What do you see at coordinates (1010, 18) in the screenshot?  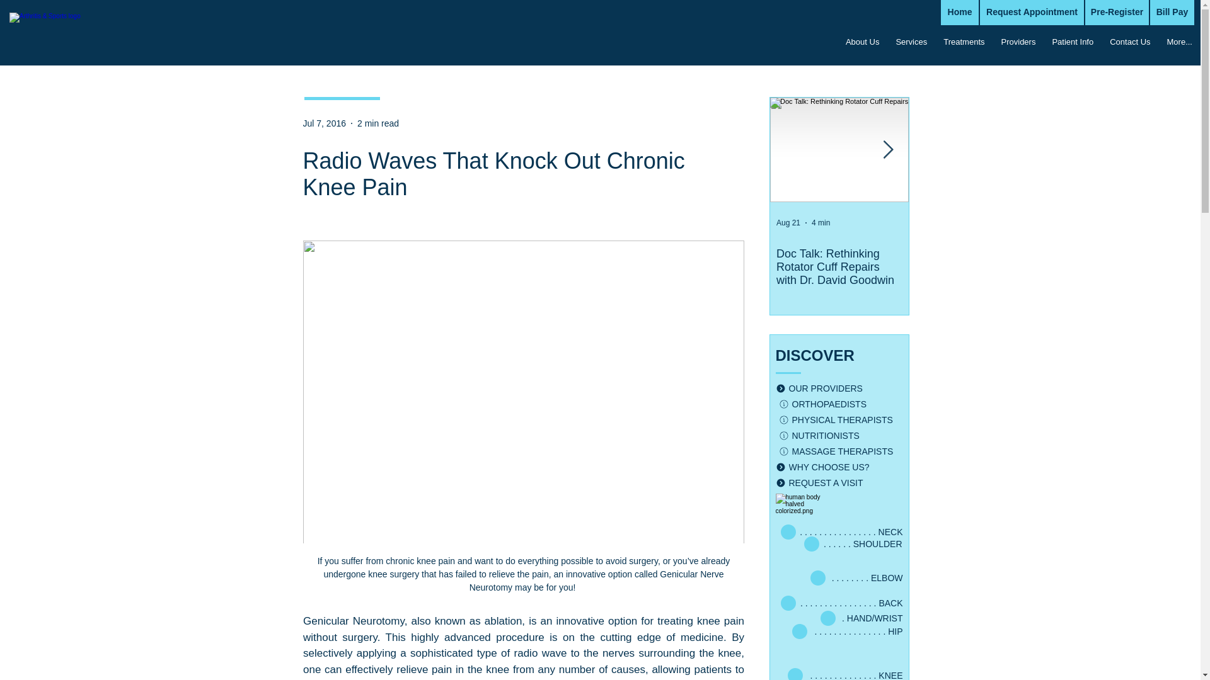 I see `Providers` at bounding box center [1010, 18].